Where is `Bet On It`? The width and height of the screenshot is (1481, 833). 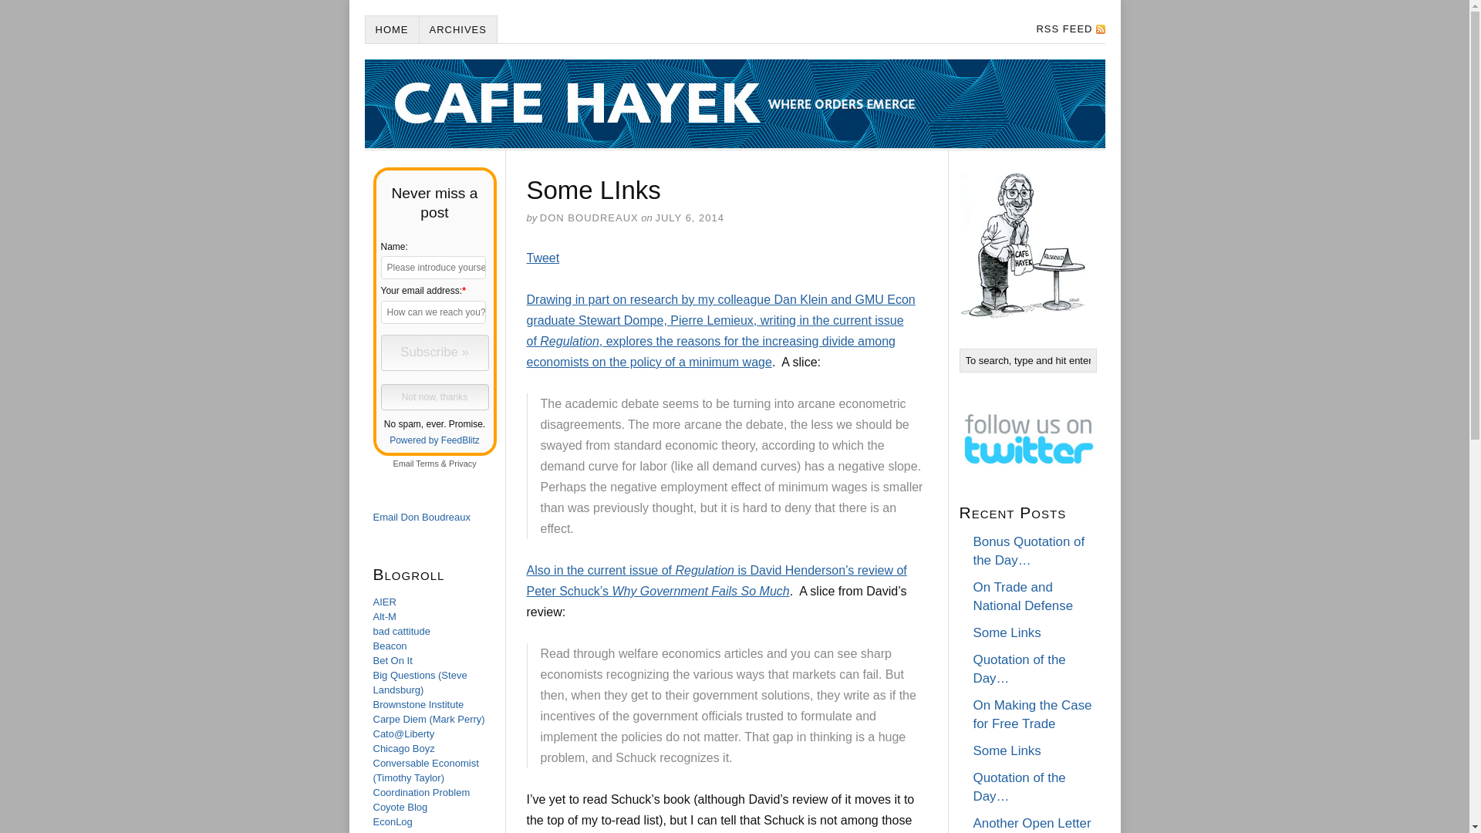
Bet On It is located at coordinates (393, 660).